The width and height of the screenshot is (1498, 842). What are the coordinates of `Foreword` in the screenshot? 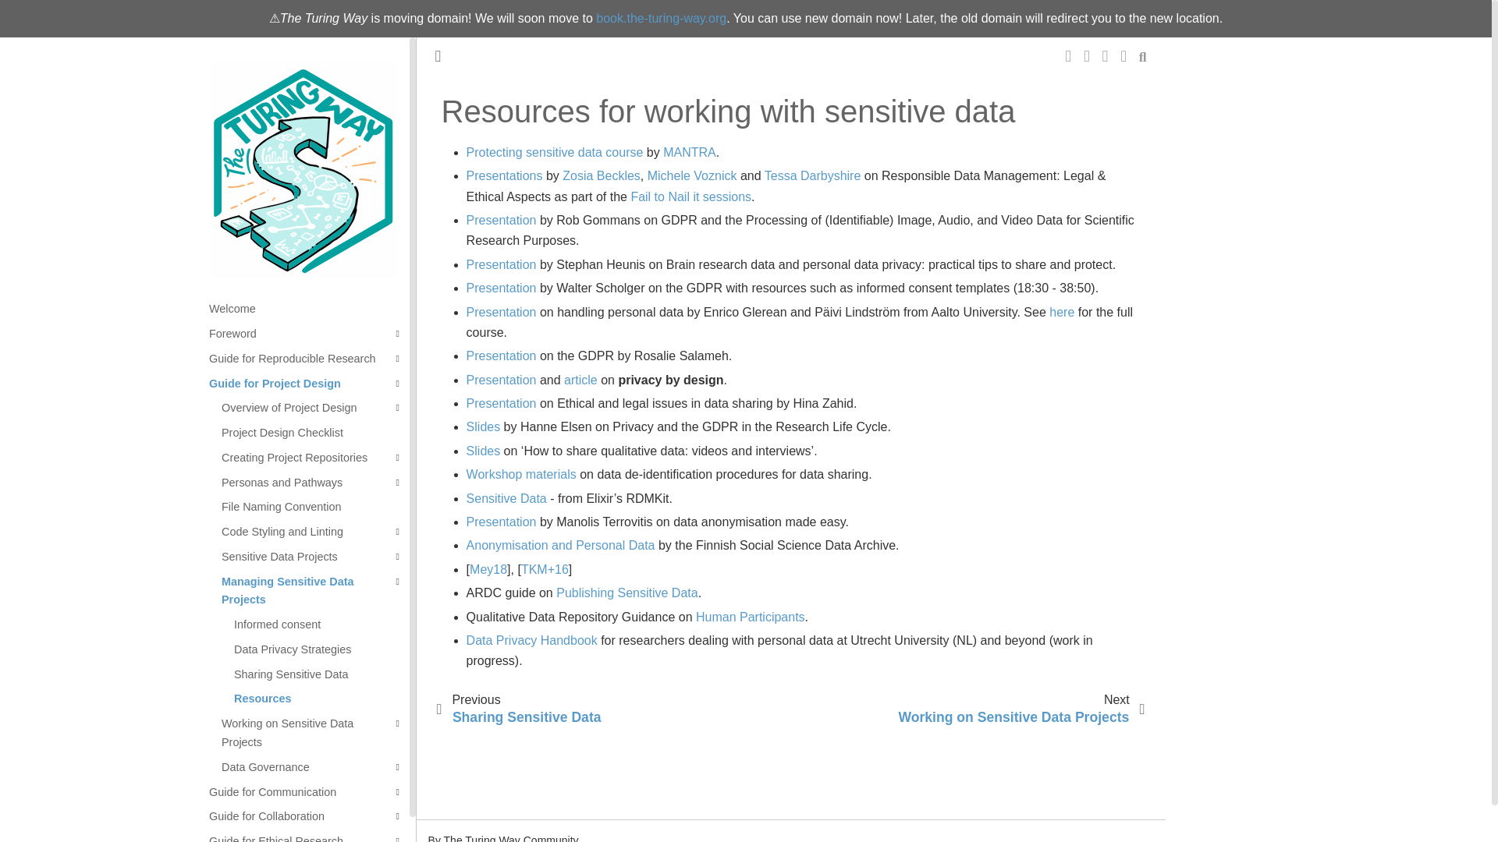 It's located at (309, 334).